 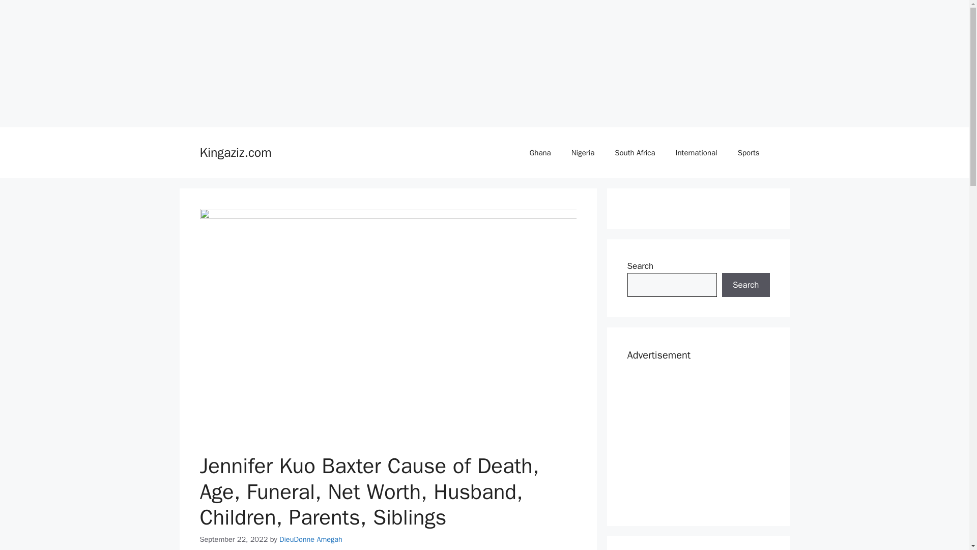 What do you see at coordinates (696, 153) in the screenshot?
I see `International` at bounding box center [696, 153].